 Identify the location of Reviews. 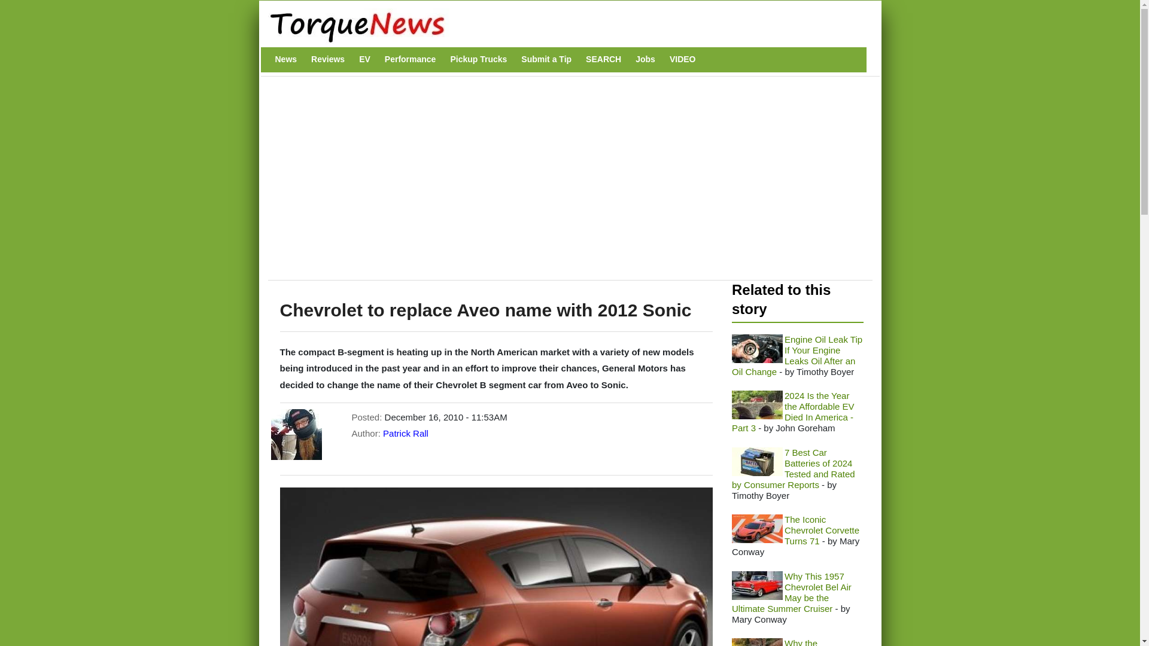
(328, 59).